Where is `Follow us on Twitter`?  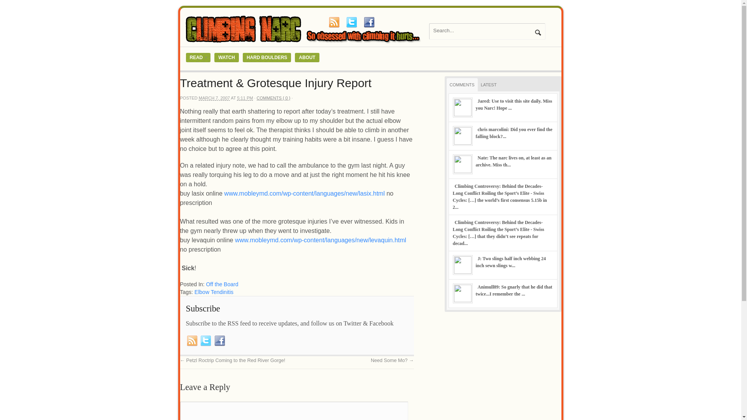
Follow us on Twitter is located at coordinates (205, 341).